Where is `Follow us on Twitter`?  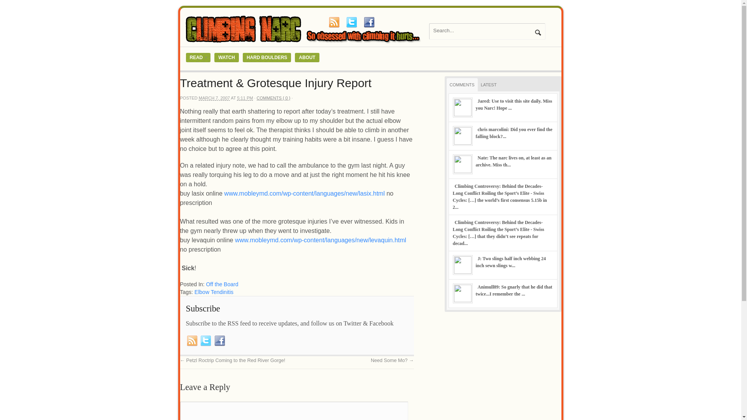
Follow us on Twitter is located at coordinates (205, 341).